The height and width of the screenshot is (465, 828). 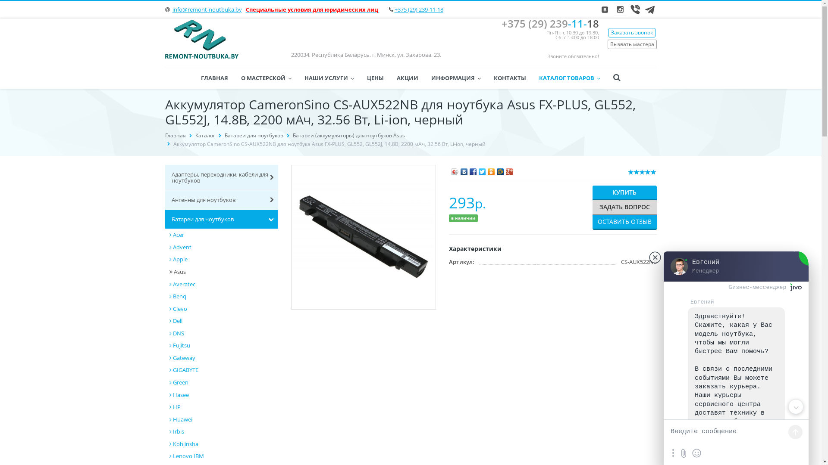 What do you see at coordinates (223, 407) in the screenshot?
I see `HP` at bounding box center [223, 407].